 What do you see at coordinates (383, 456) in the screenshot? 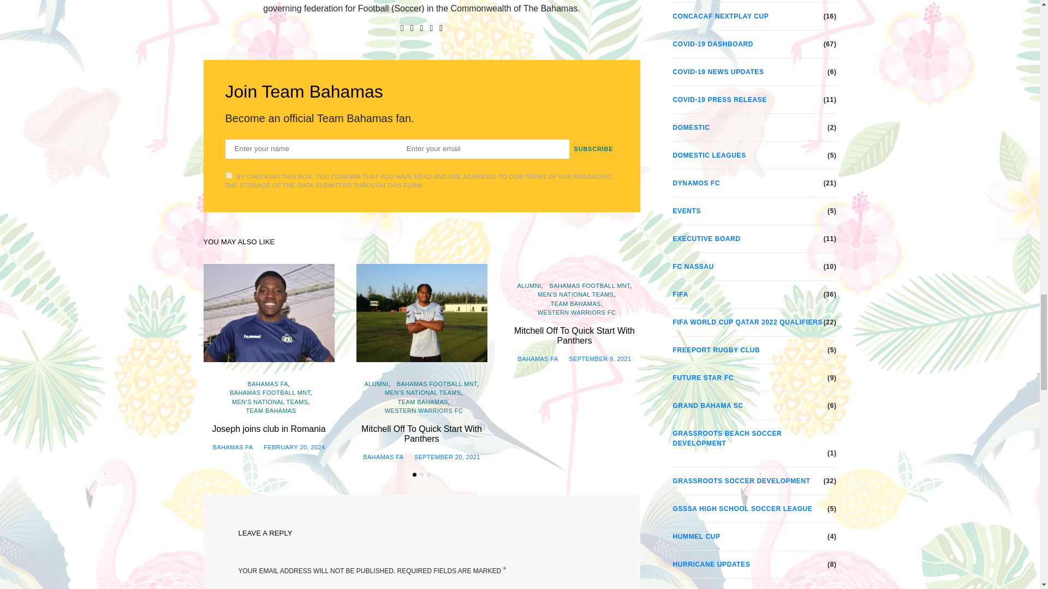
I see `View all posts by Bahamas FA` at bounding box center [383, 456].